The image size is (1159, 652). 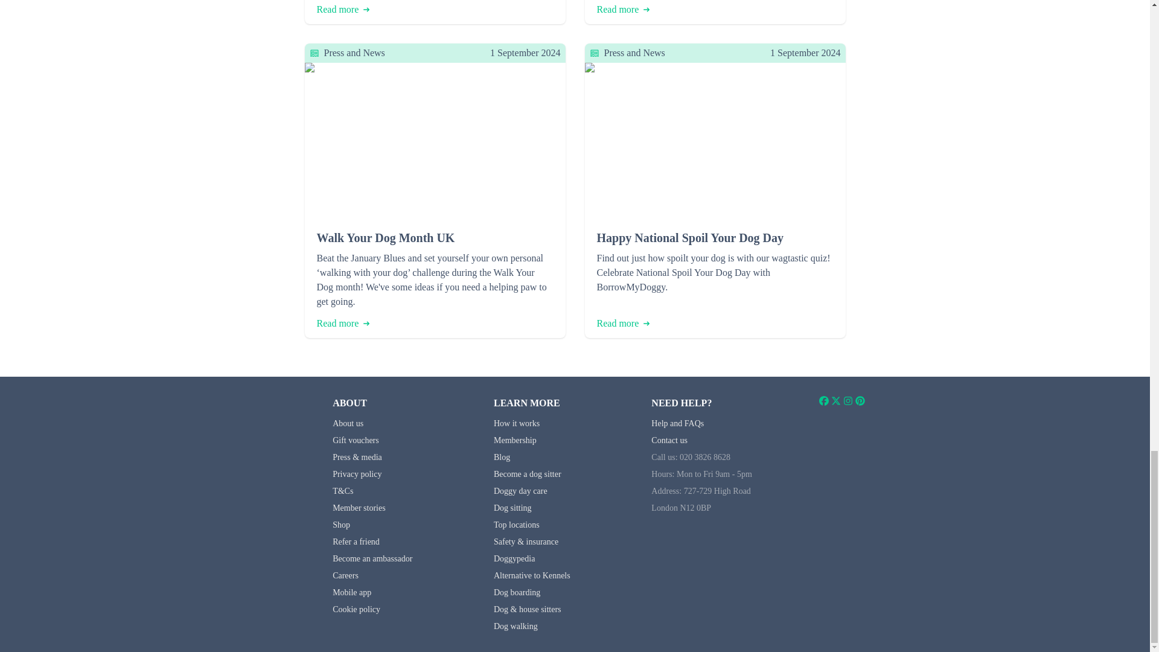 I want to click on Mobile app, so click(x=351, y=593).